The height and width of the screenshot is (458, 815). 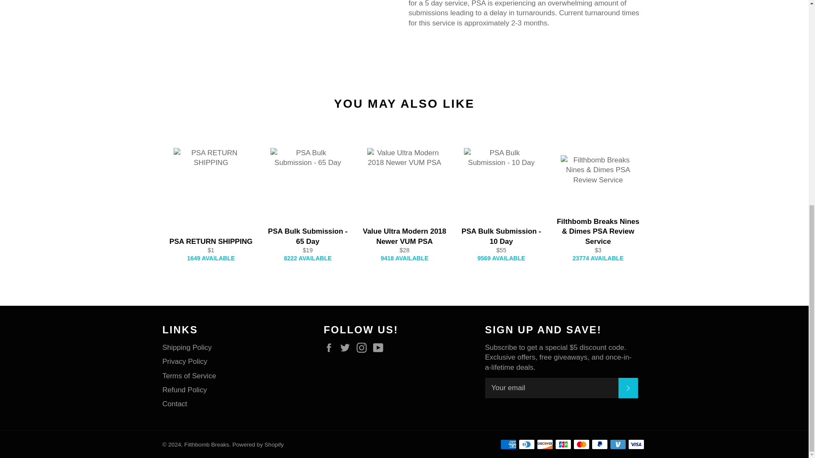 What do you see at coordinates (347, 348) in the screenshot?
I see `Filthbomb Breaks on Twitter` at bounding box center [347, 348].